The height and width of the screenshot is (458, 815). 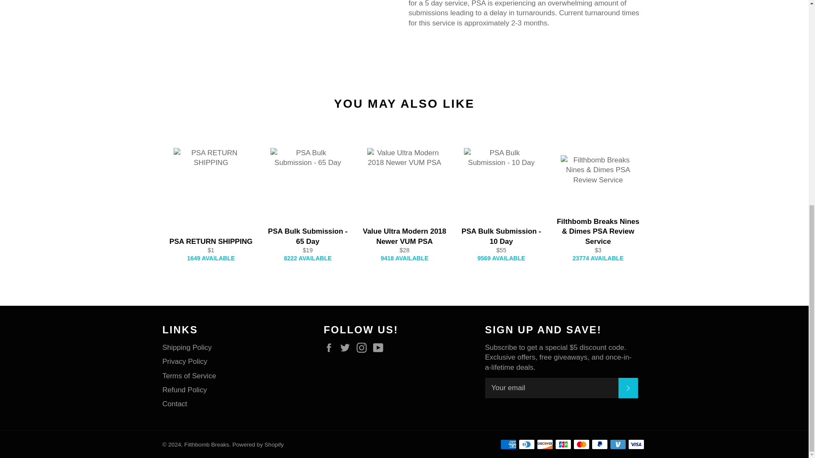 What do you see at coordinates (347, 348) in the screenshot?
I see `Filthbomb Breaks on Twitter` at bounding box center [347, 348].